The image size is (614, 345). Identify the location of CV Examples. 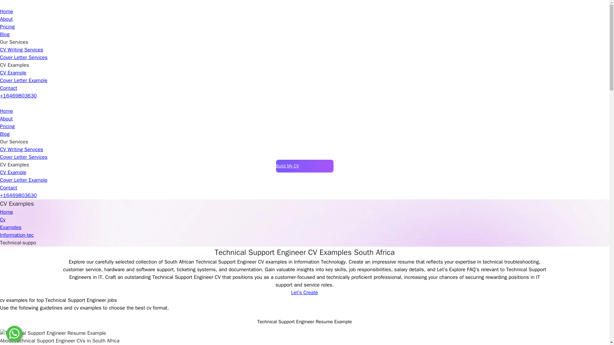
(14, 65).